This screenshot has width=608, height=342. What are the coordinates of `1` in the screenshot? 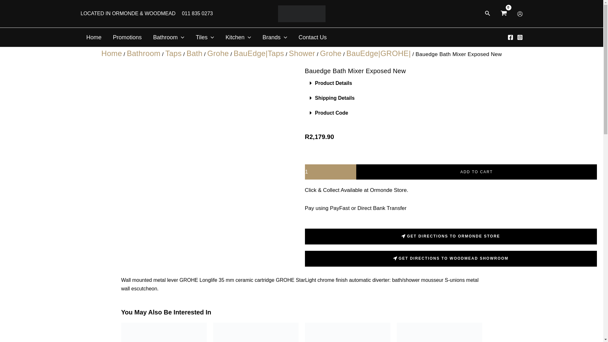 It's located at (330, 172).